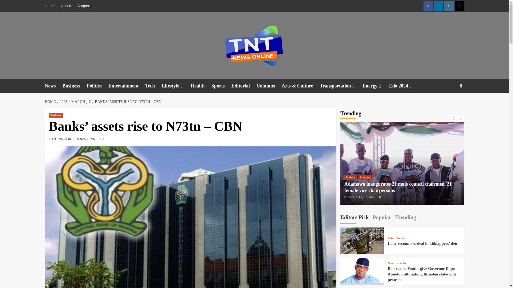 Image resolution: width=513 pixels, height=288 pixels. I want to click on Entertainment, so click(127, 86).